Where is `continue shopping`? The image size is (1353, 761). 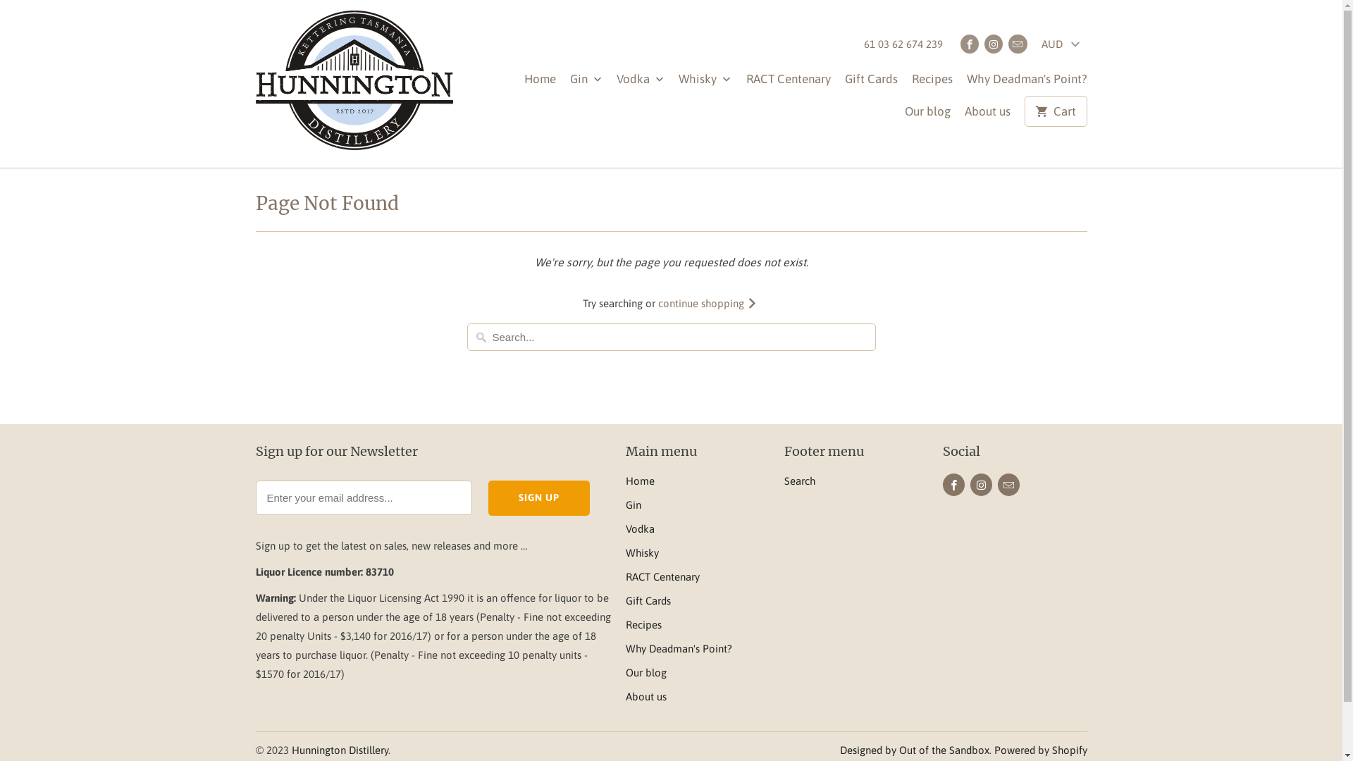
continue shopping is located at coordinates (709, 303).